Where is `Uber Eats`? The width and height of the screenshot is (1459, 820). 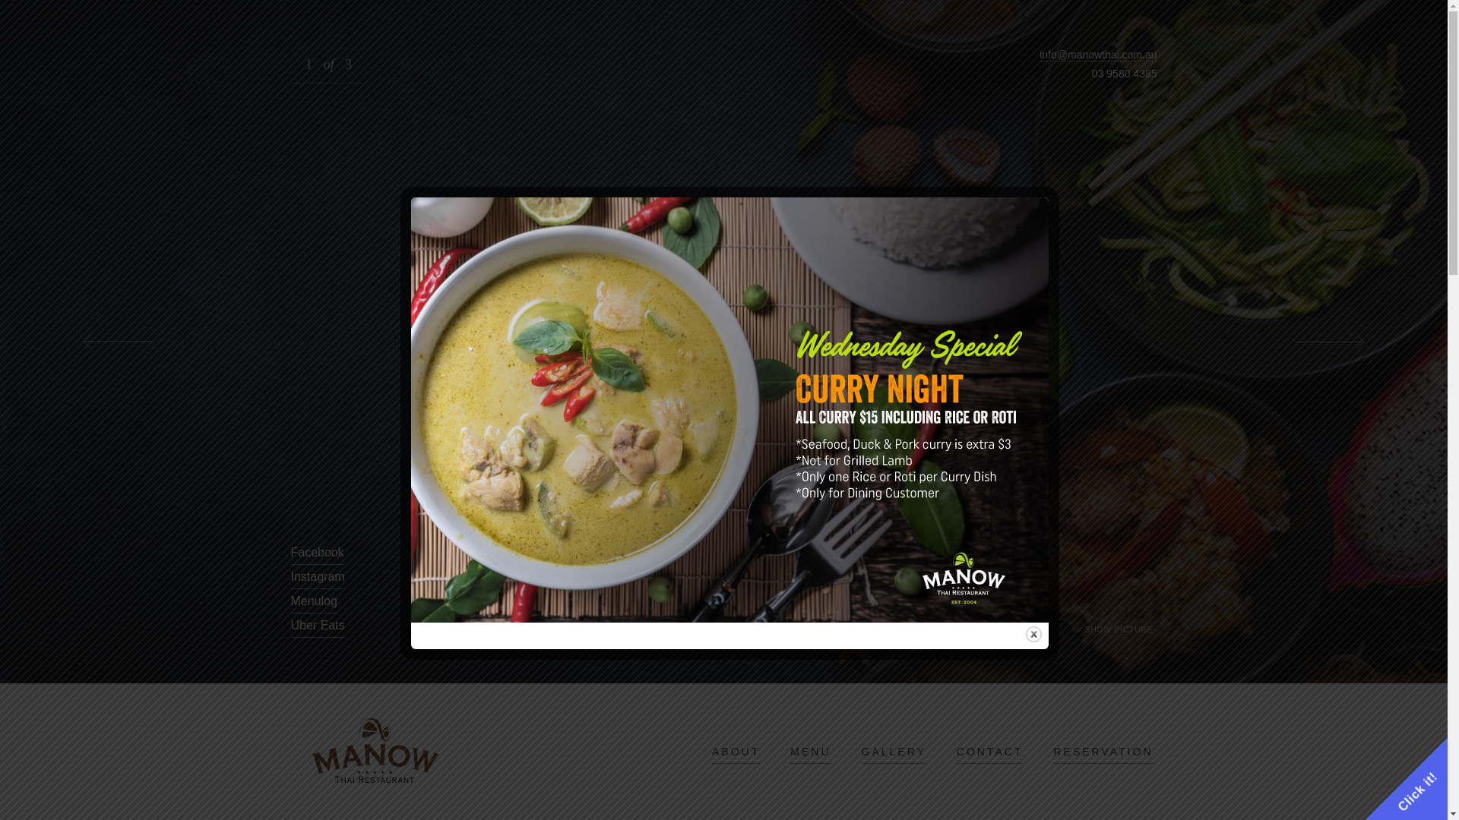 Uber Eats is located at coordinates (318, 626).